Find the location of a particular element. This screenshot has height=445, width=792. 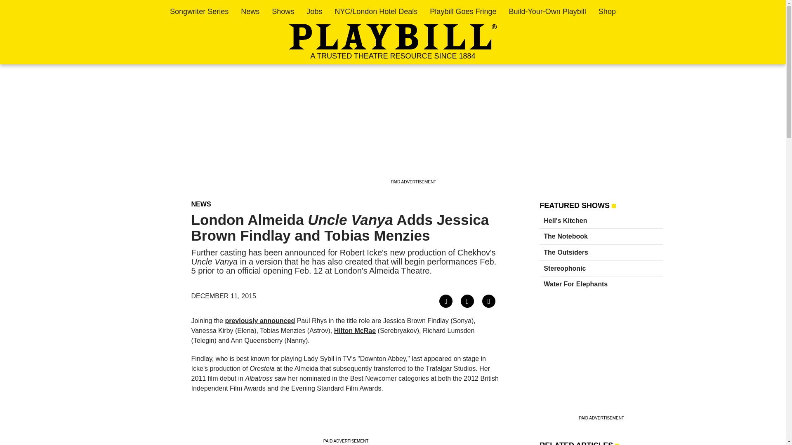

Shows is located at coordinates (283, 12).